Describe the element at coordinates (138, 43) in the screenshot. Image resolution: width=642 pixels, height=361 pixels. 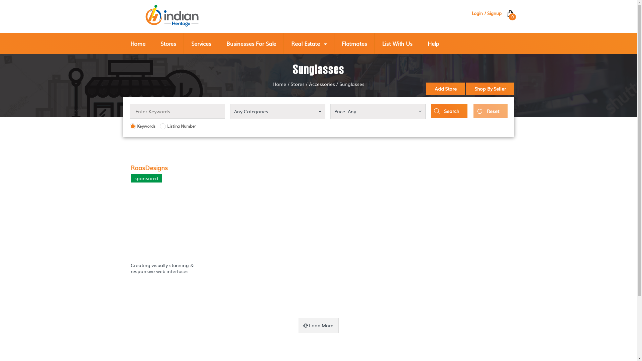
I see `Home` at that location.